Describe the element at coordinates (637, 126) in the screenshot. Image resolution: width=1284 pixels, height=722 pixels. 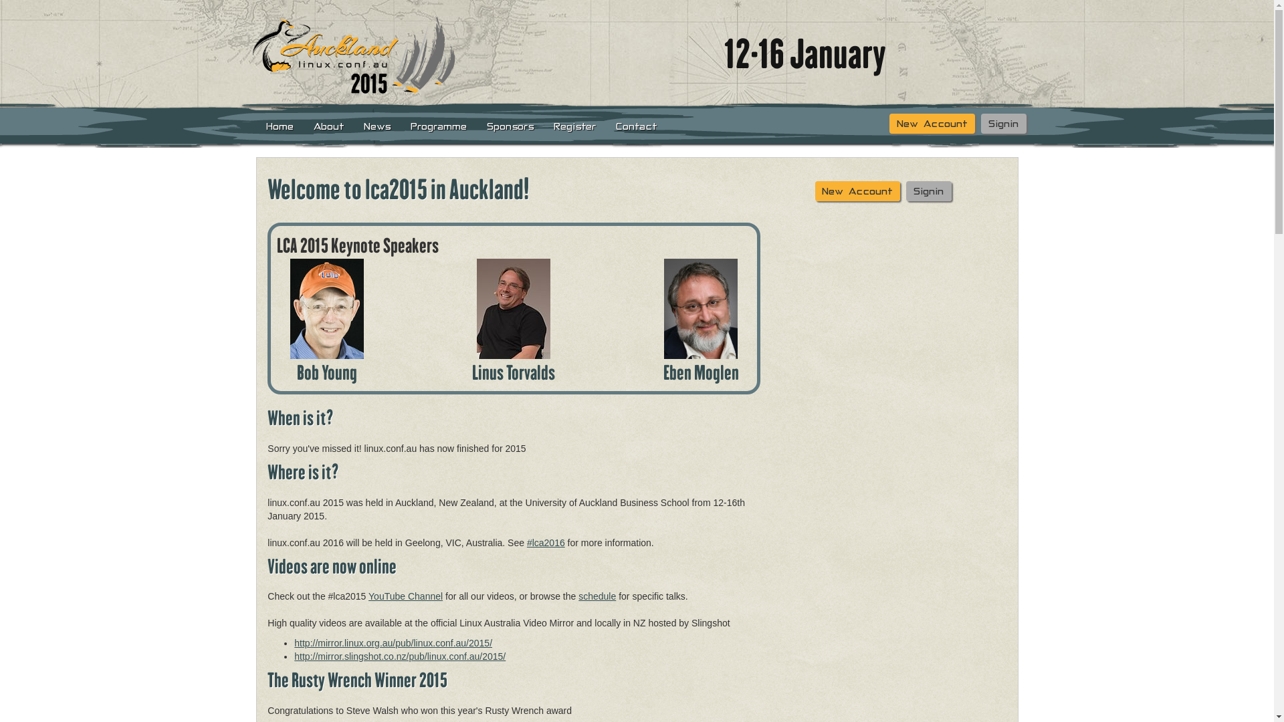
I see `Contact` at that location.